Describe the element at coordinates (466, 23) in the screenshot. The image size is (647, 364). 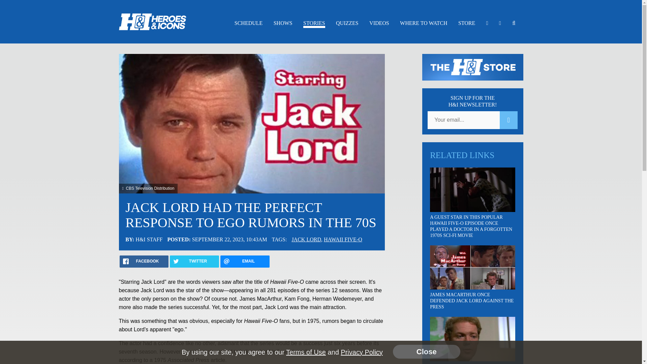
I see `STORE` at that location.